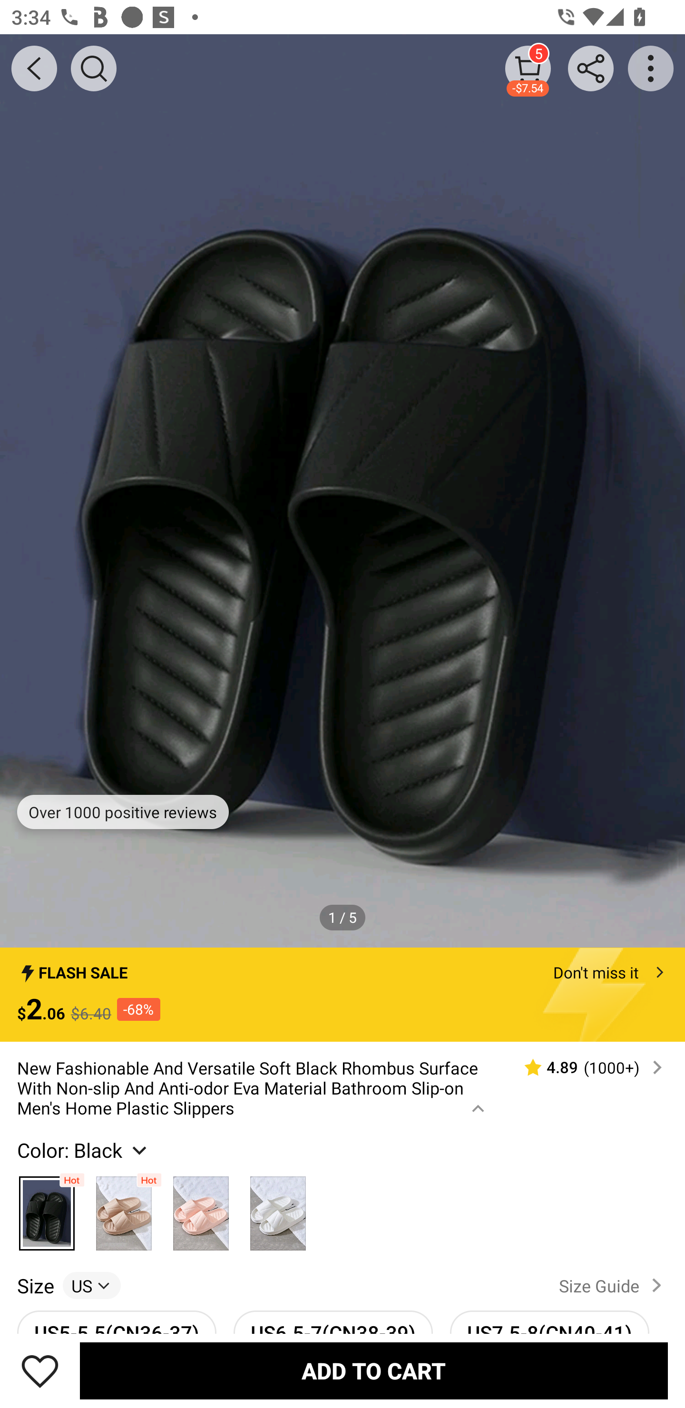 The image size is (685, 1408). I want to click on BACK, so click(34, 68).